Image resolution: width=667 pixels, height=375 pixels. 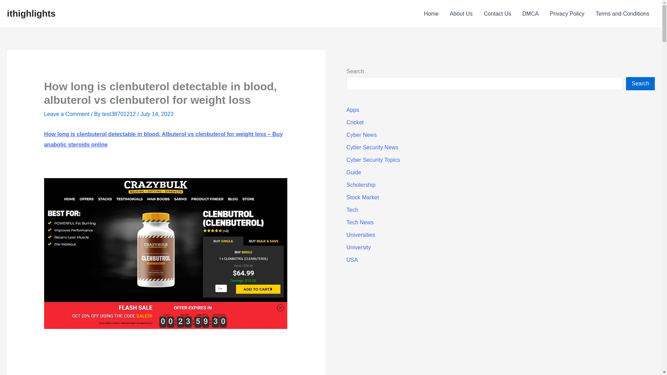 What do you see at coordinates (362, 197) in the screenshot?
I see `Stock Market` at bounding box center [362, 197].